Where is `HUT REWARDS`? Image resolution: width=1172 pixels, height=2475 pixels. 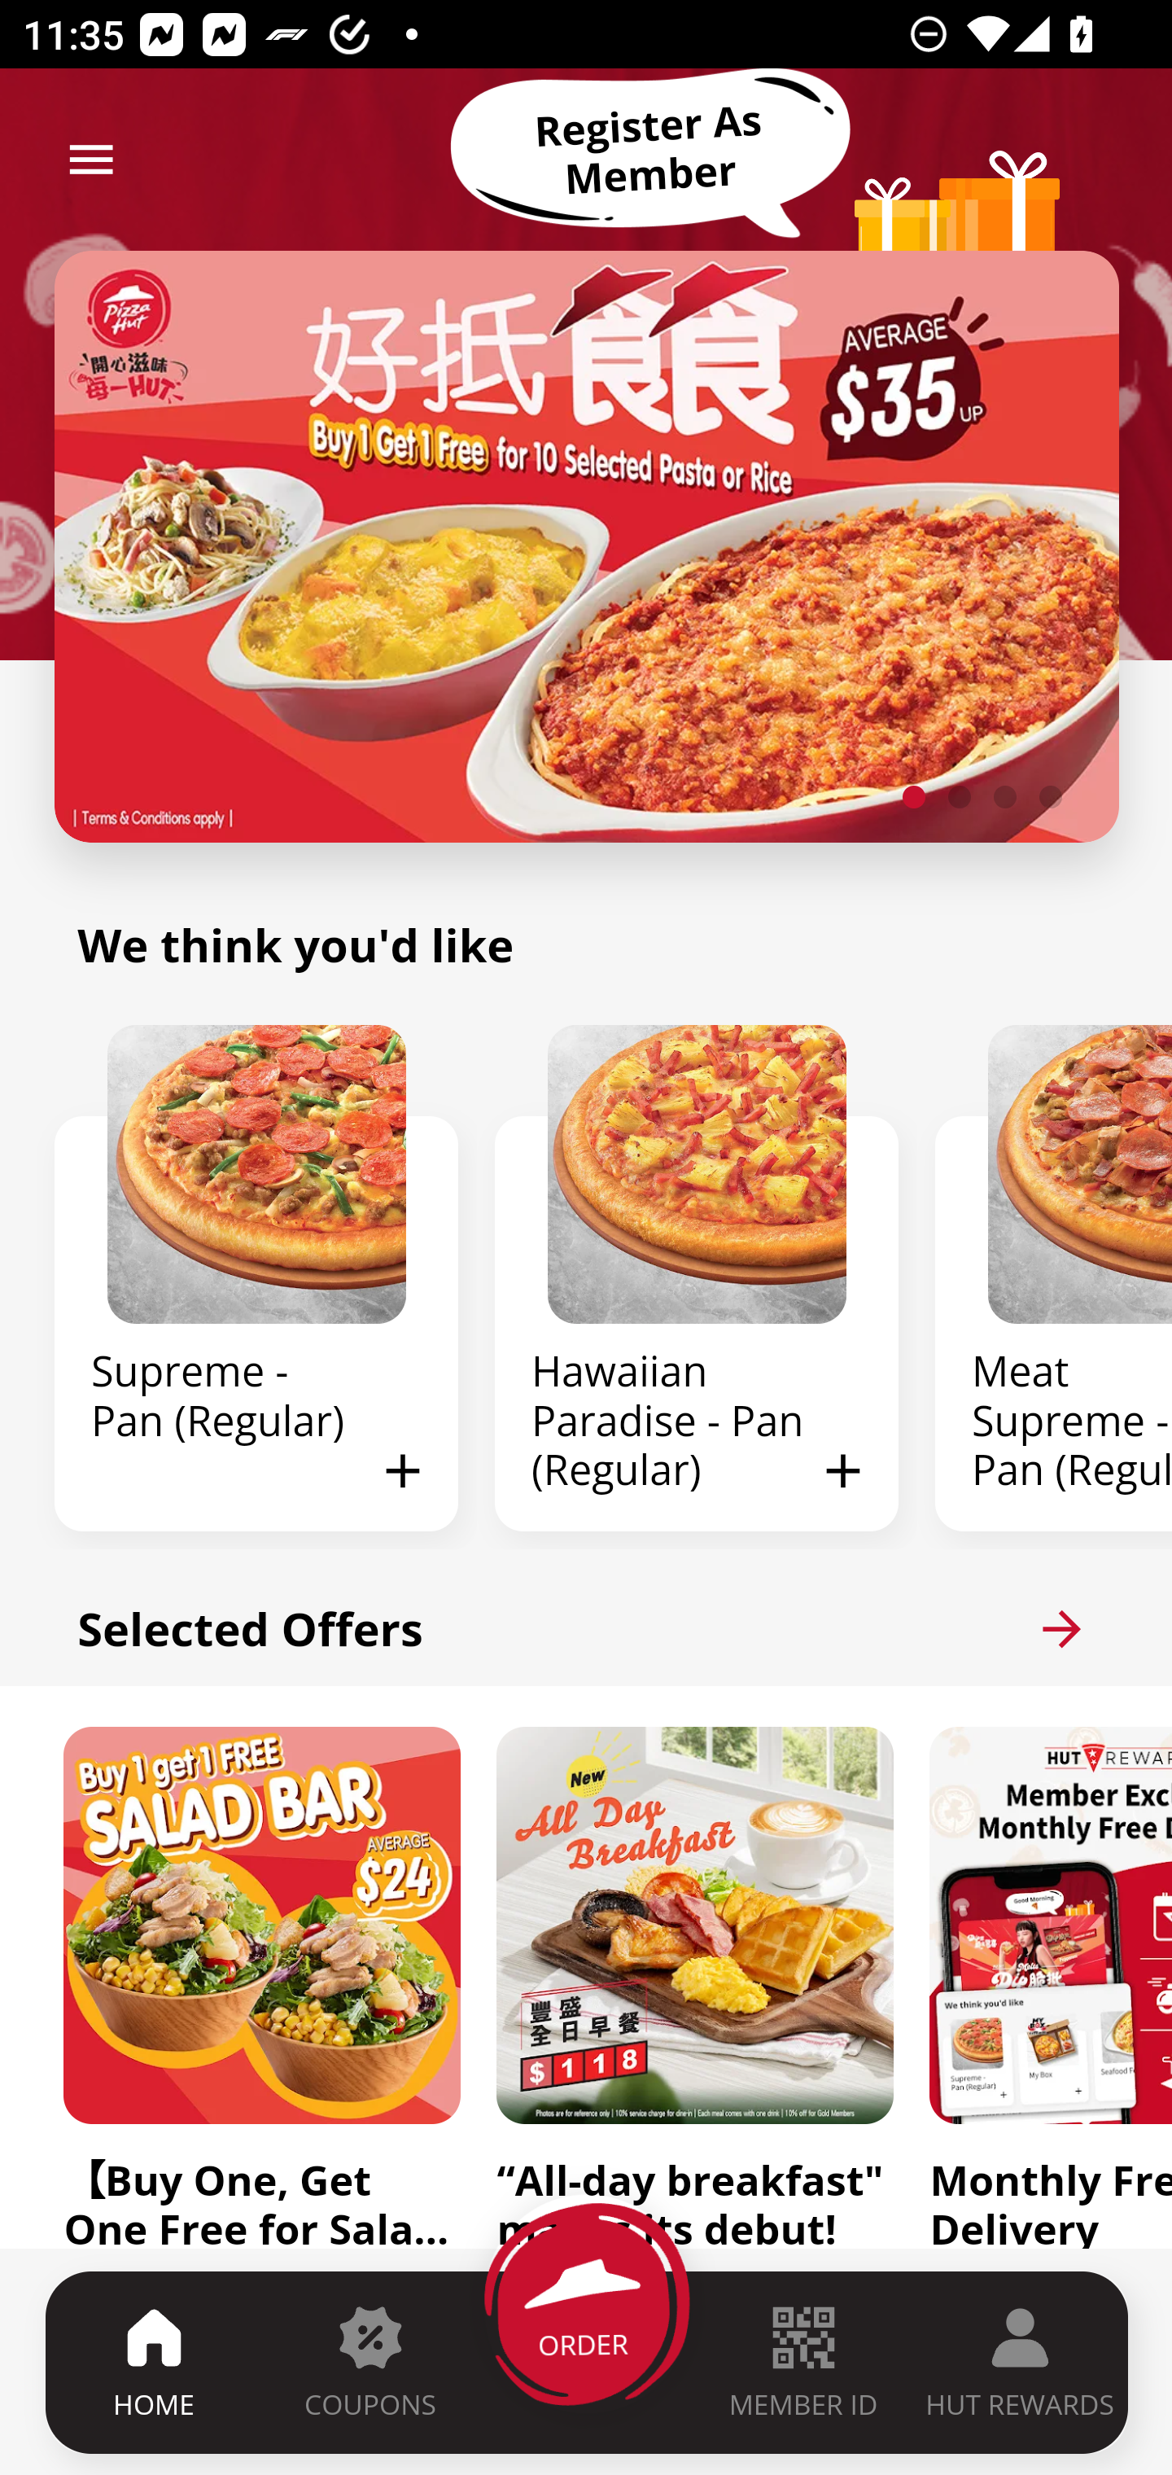
HUT REWARDS is located at coordinates (1021, 2362).